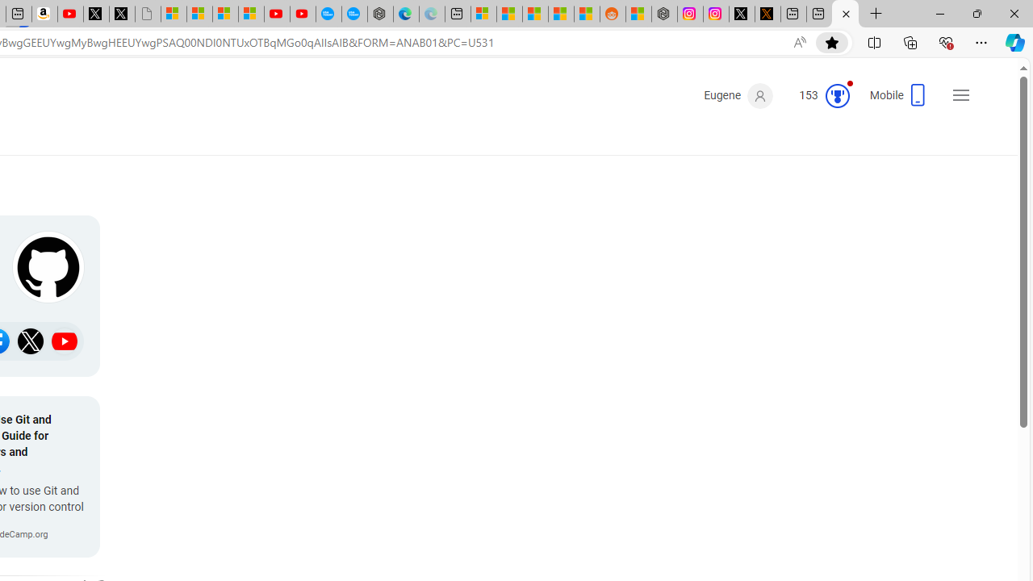 The height and width of the screenshot is (581, 1033). Describe the element at coordinates (587, 15) in the screenshot. I see `Shanghai, China Weather trends | Microsoft Weather` at that location.